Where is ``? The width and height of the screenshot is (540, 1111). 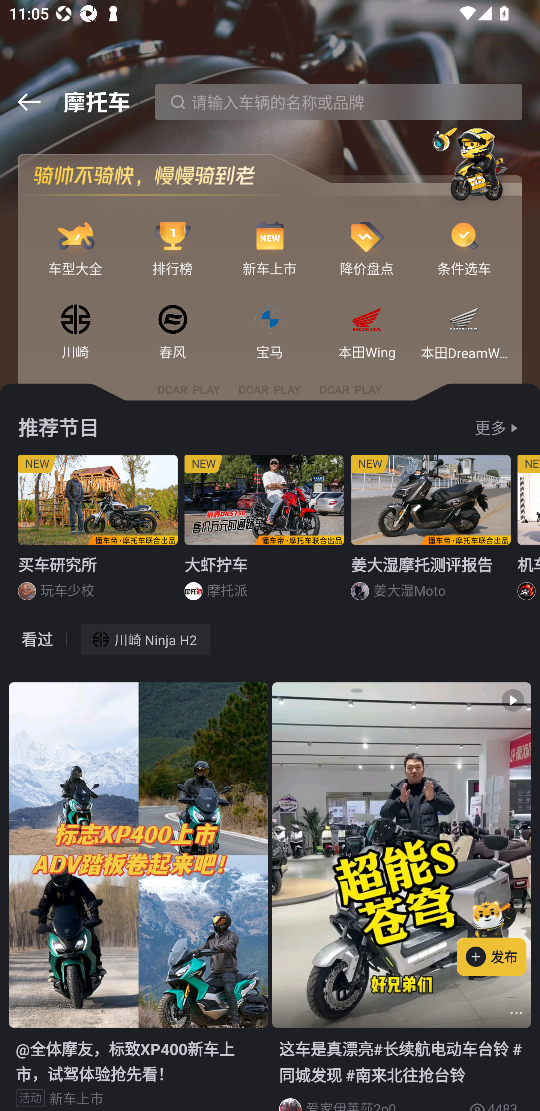
 is located at coordinates (516, 1013).